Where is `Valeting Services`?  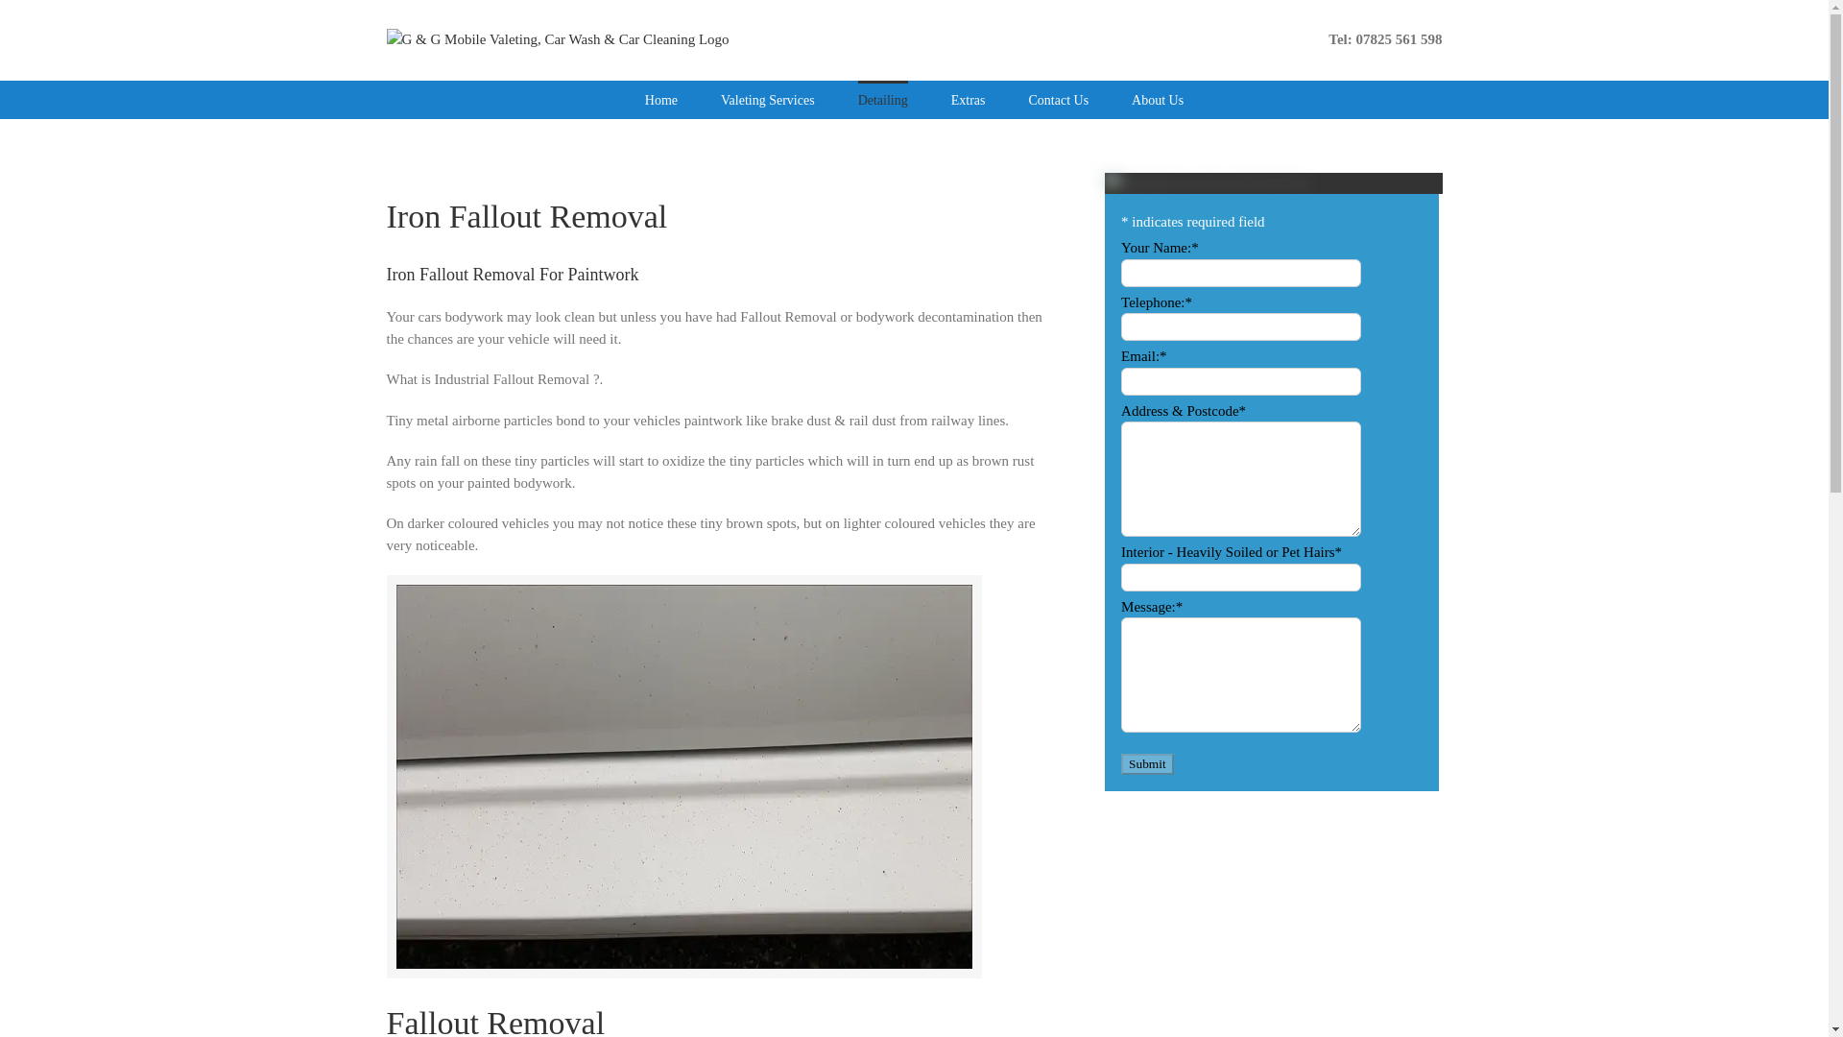 Valeting Services is located at coordinates (767, 100).